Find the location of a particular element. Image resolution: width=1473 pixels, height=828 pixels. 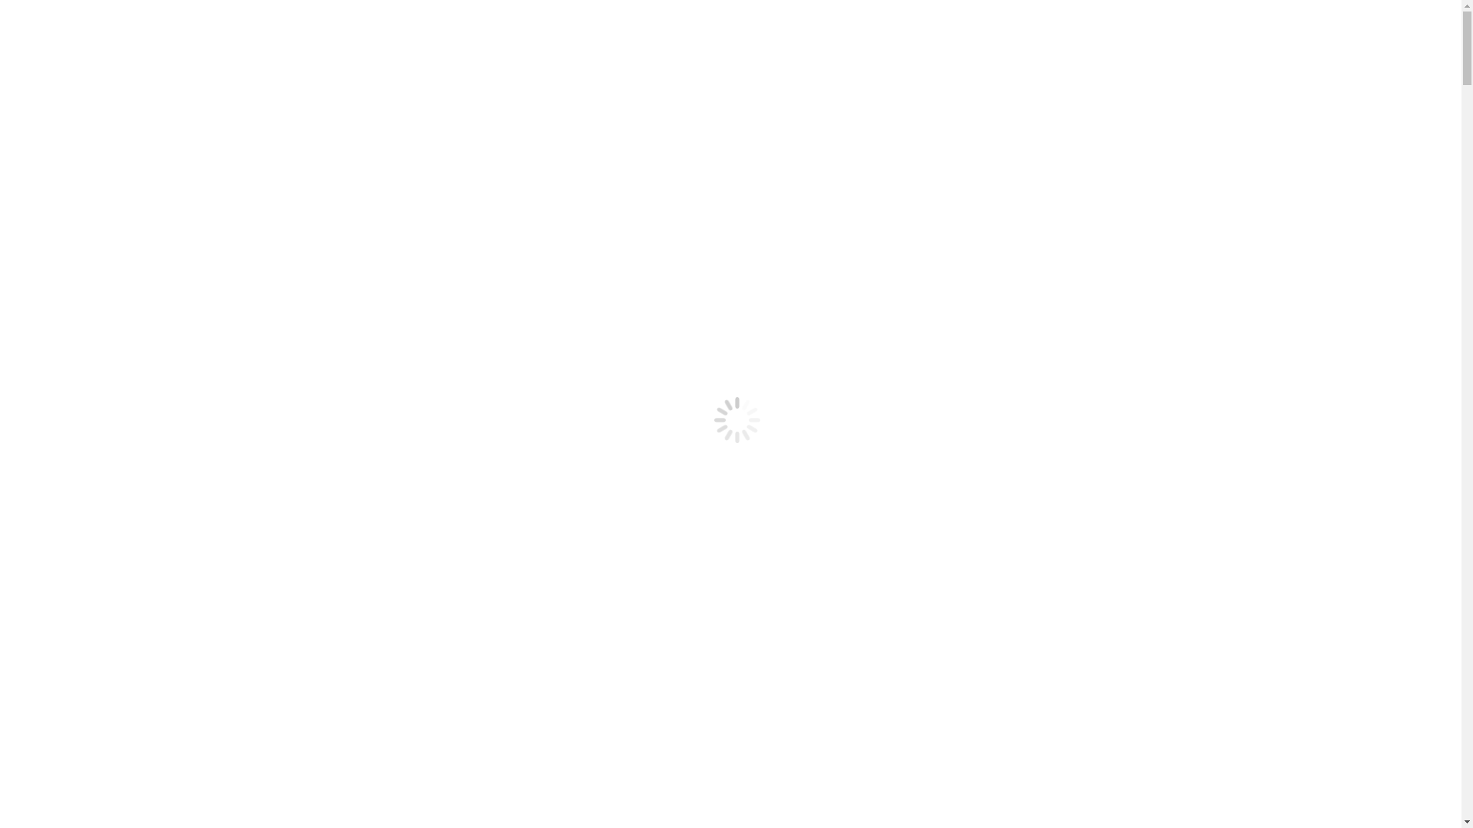

Search form is located at coordinates (74, 258).